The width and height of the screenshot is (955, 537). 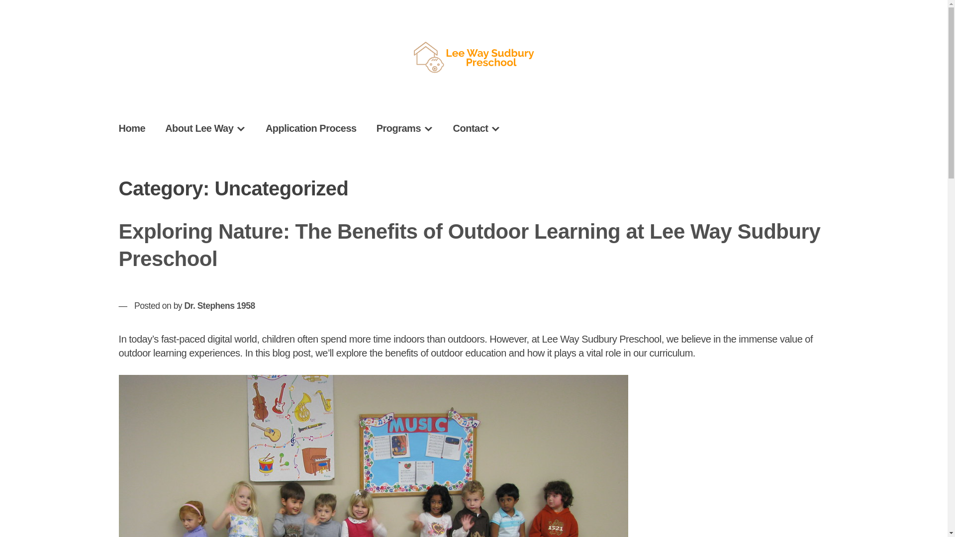 I want to click on Lee Way Sudbury Preschool, so click(x=741, y=73).